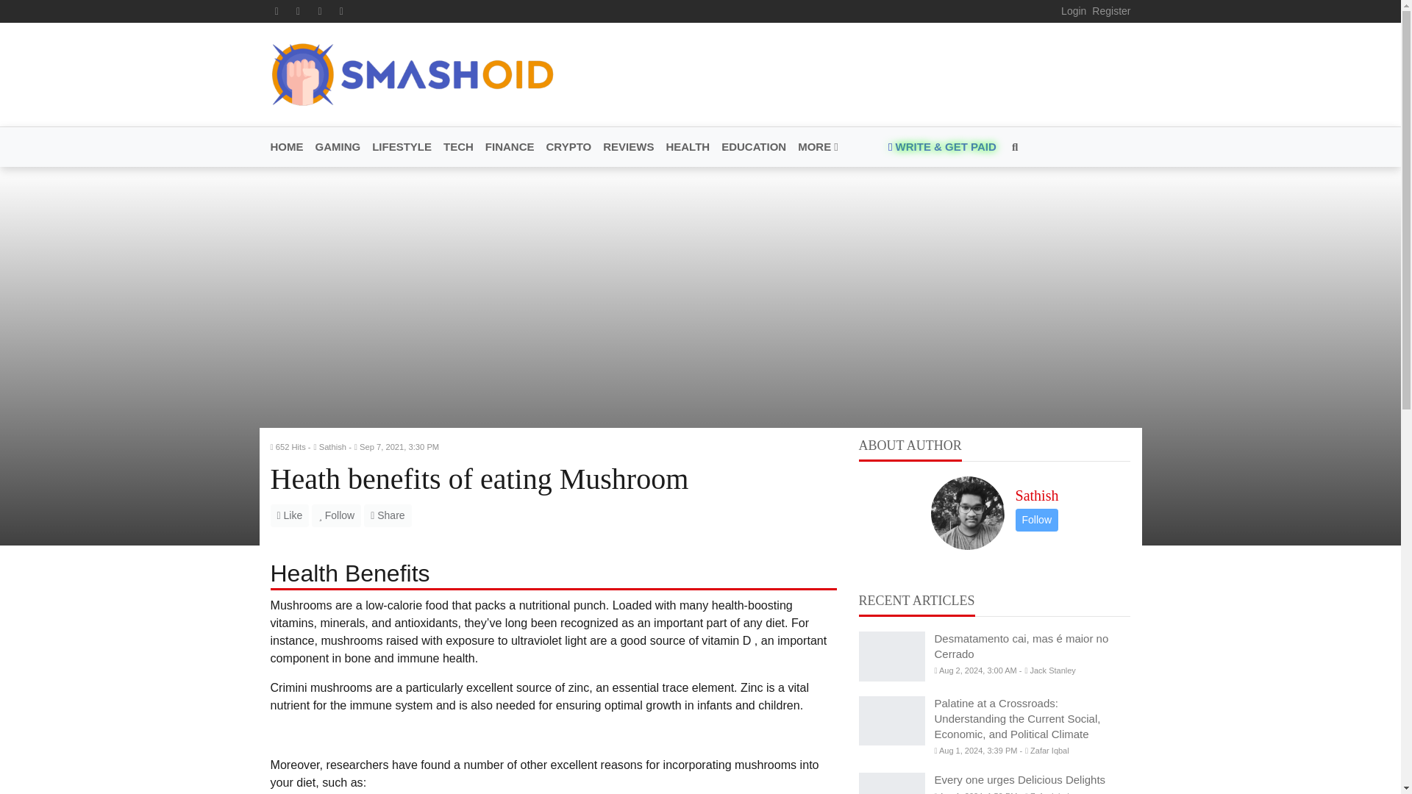 The width and height of the screenshot is (1412, 794). Describe the element at coordinates (459, 147) in the screenshot. I see `TECH` at that location.